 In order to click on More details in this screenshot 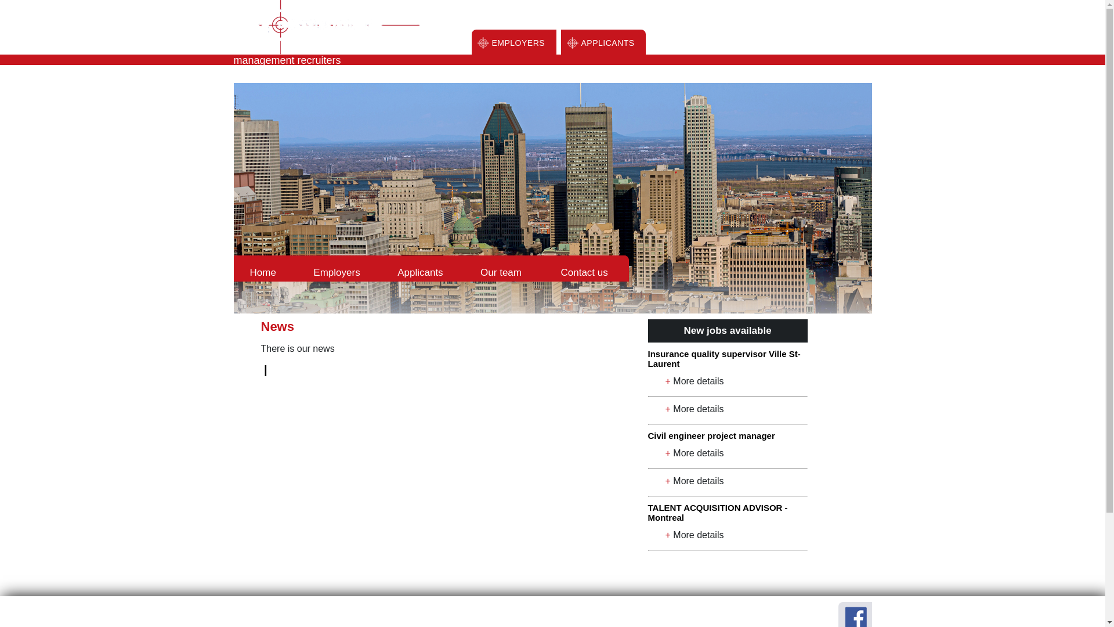, I will do `click(699, 381)`.